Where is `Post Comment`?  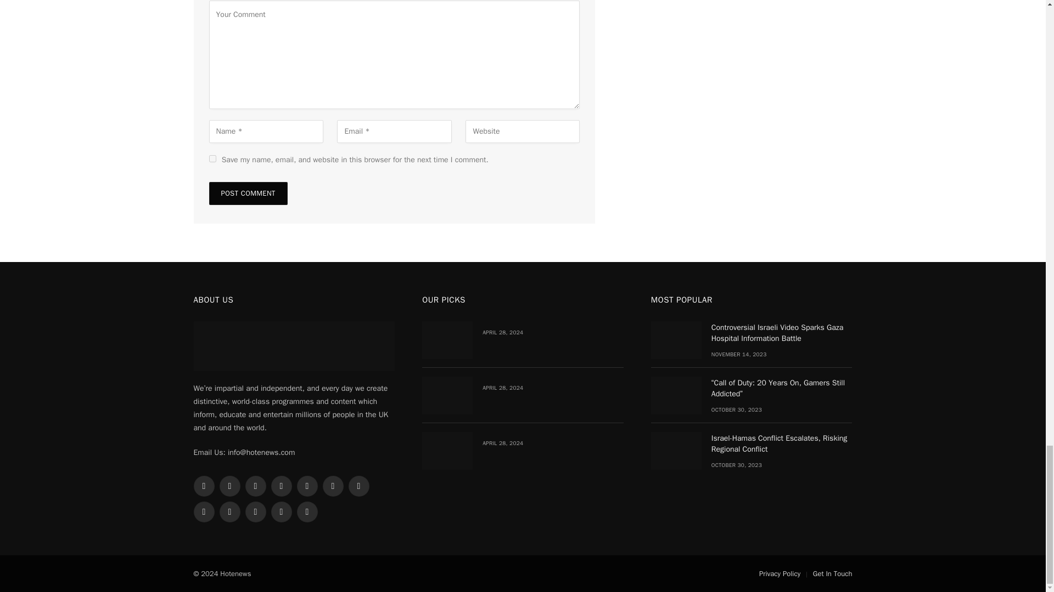
Post Comment is located at coordinates (248, 193).